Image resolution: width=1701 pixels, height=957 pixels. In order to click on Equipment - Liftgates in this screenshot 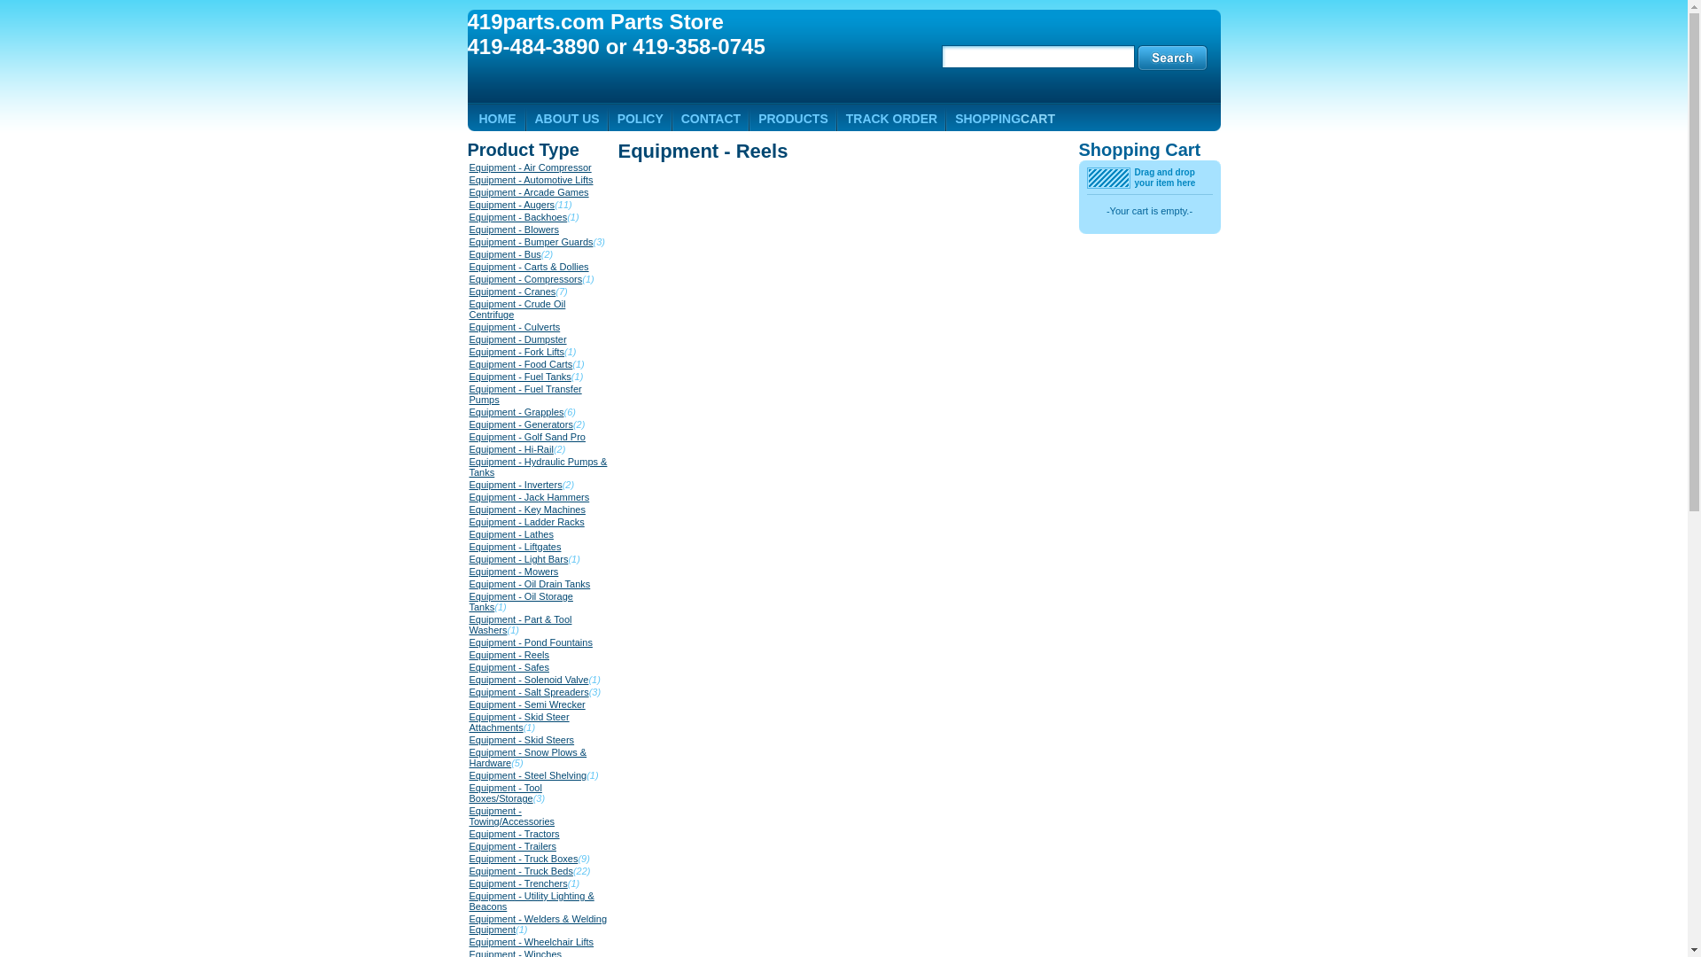, I will do `click(516, 547)`.